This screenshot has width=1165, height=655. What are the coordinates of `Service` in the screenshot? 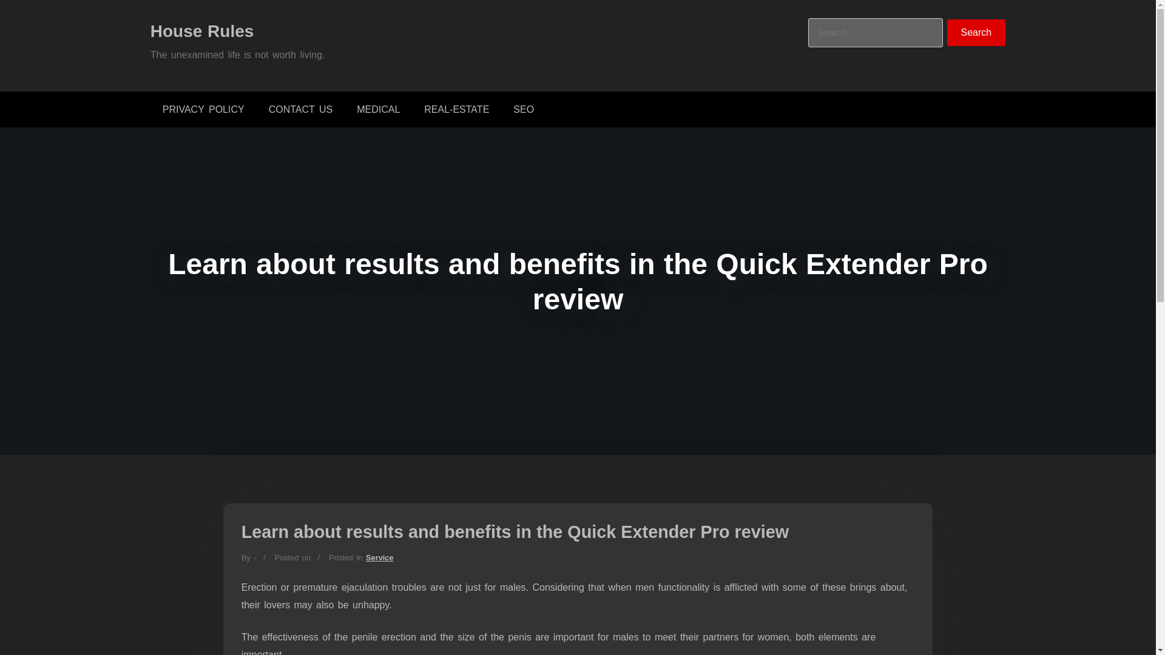 It's located at (379, 557).